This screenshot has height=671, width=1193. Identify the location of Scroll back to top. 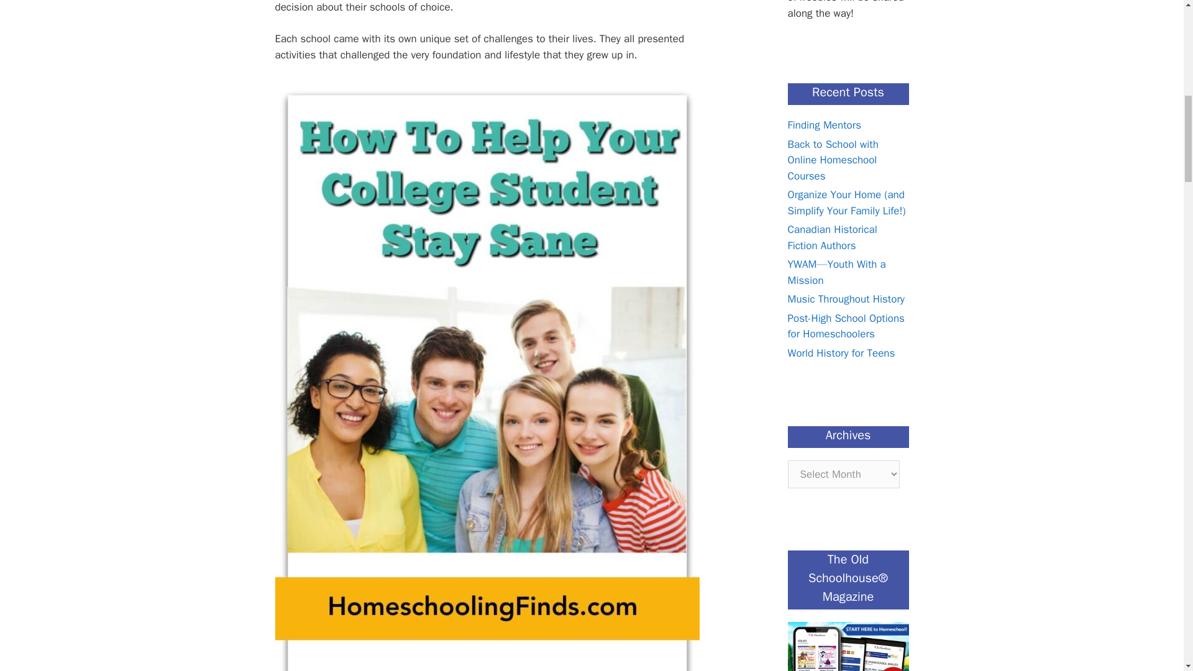
(1153, 590).